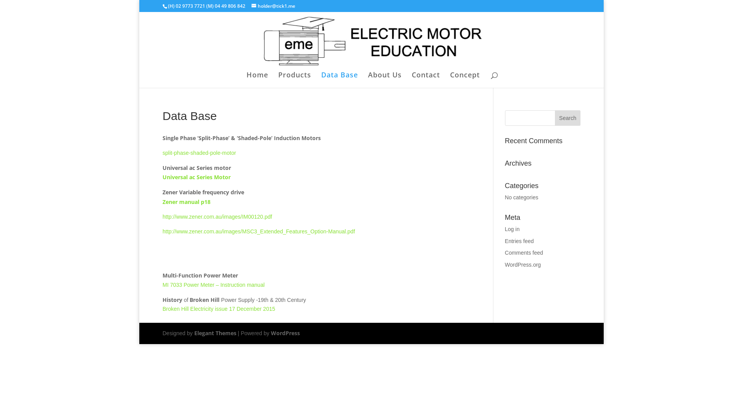 The image size is (743, 418). Describe the element at coordinates (217, 217) in the screenshot. I see `http://www.zener.com.au/images/IM00120.pdf` at that location.